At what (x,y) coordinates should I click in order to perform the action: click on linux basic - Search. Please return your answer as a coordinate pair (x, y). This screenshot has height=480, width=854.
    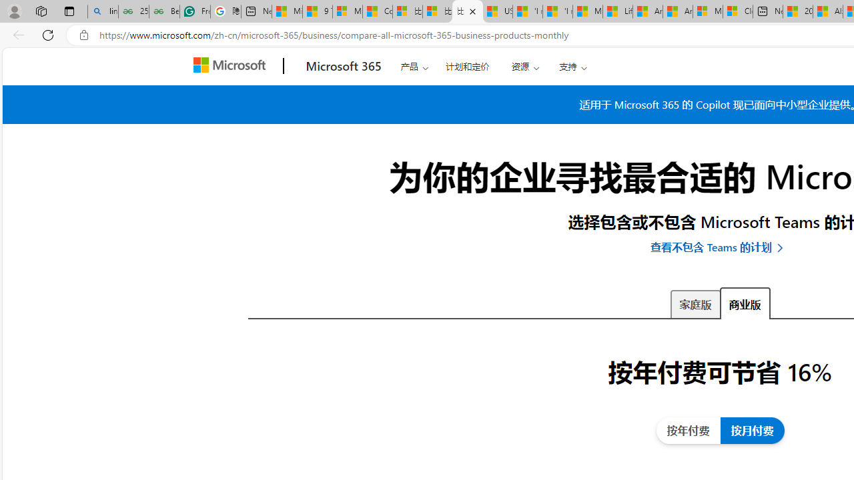
    Looking at the image, I should click on (103, 12).